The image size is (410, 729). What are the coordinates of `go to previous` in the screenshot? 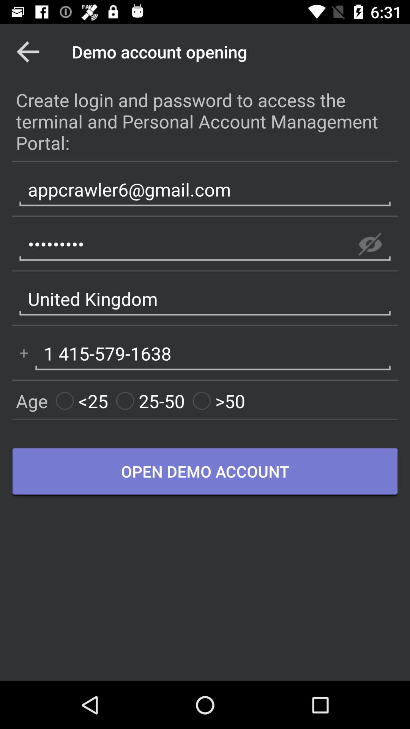 It's located at (28, 52).